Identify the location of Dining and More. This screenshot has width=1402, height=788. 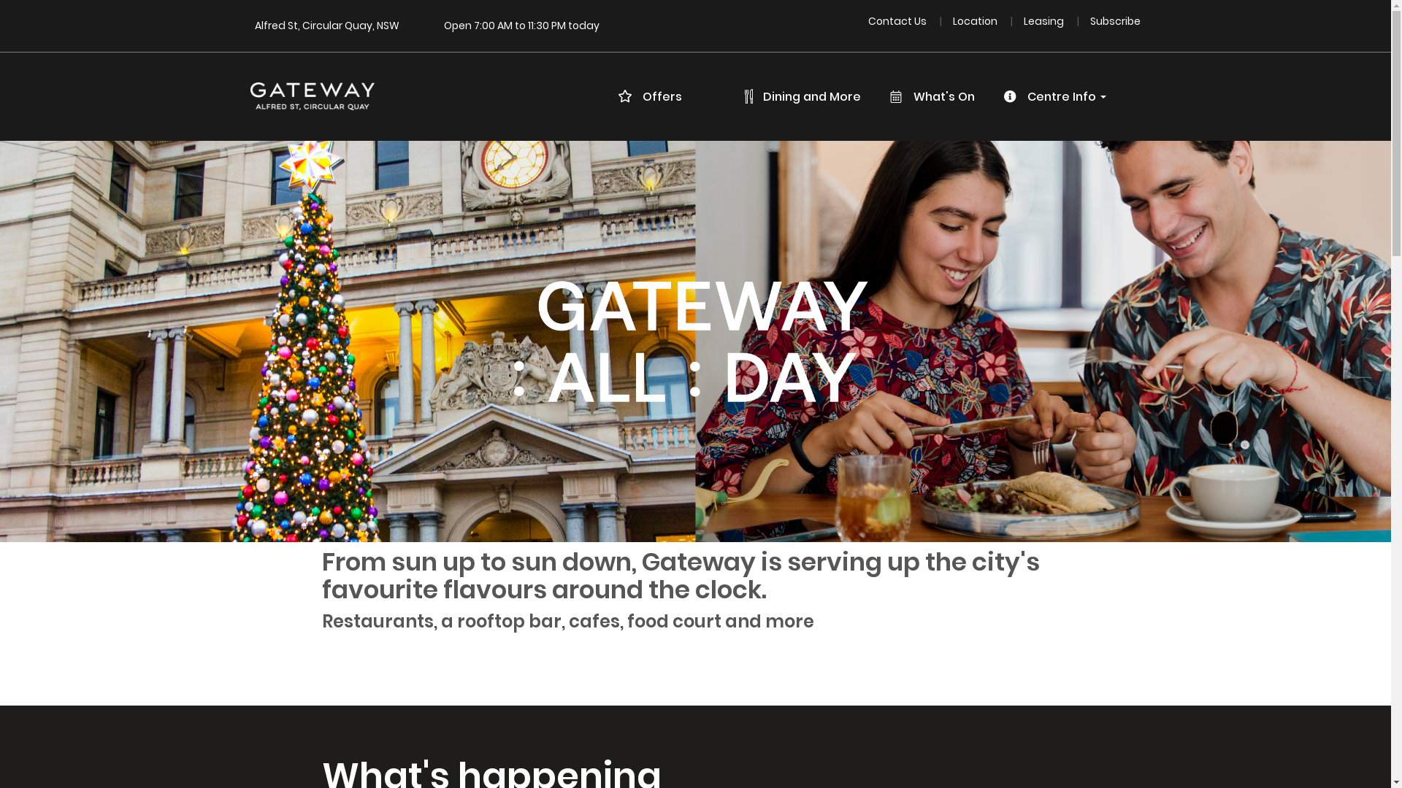
(809, 97).